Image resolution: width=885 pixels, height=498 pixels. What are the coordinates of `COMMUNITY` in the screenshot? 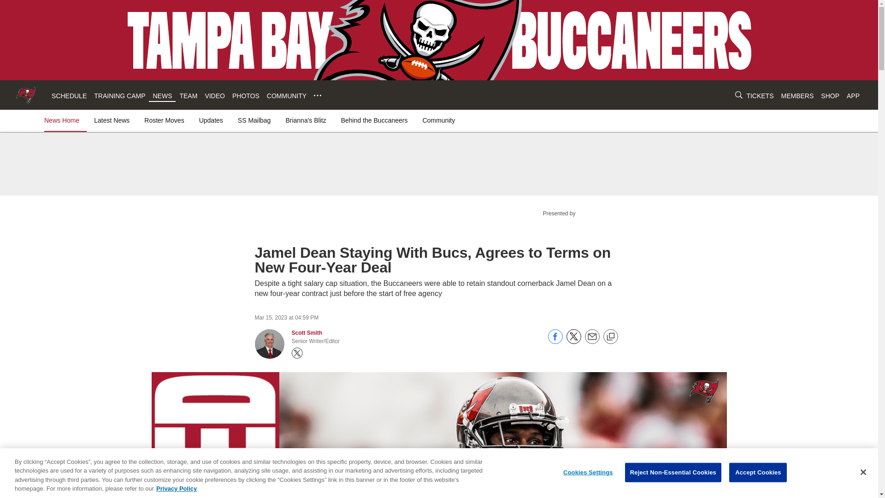 It's located at (287, 96).